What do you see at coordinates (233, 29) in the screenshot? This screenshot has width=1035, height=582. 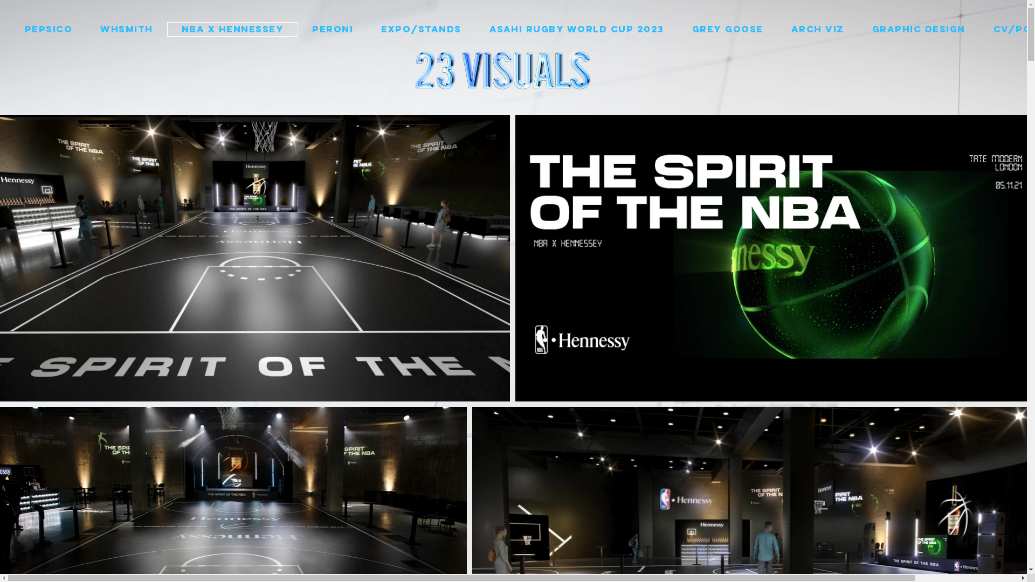 I see `NBA x Hennessey` at bounding box center [233, 29].